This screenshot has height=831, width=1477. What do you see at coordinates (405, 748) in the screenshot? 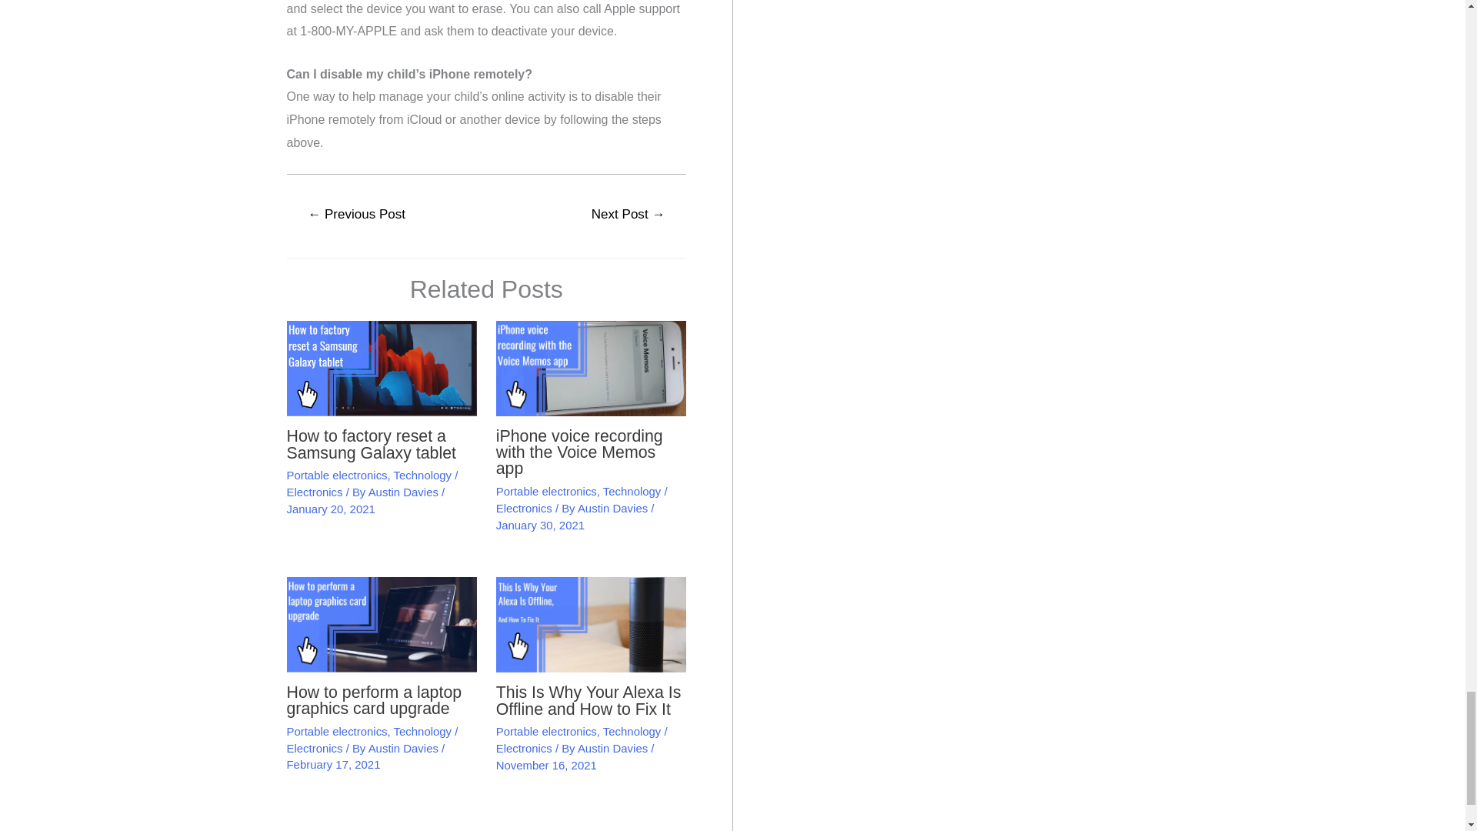
I see `View all posts by Austin Davies` at bounding box center [405, 748].